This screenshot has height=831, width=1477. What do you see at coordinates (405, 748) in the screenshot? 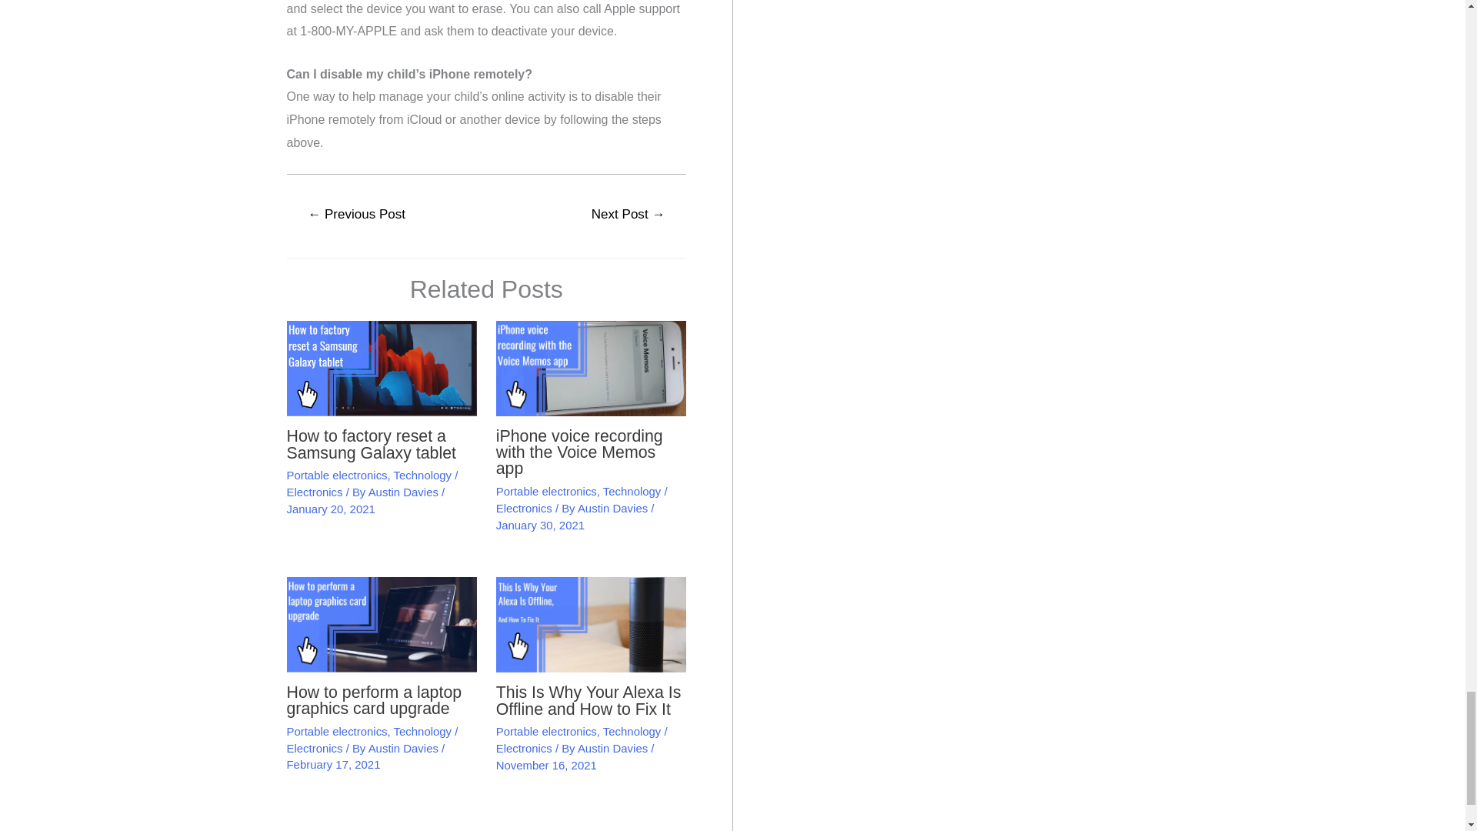
I see `View all posts by Austin Davies` at bounding box center [405, 748].